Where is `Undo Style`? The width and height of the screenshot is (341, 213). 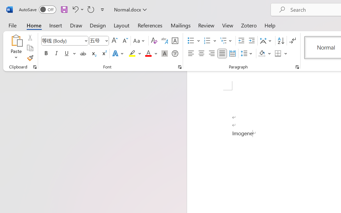
Undo Style is located at coordinates (77, 9).